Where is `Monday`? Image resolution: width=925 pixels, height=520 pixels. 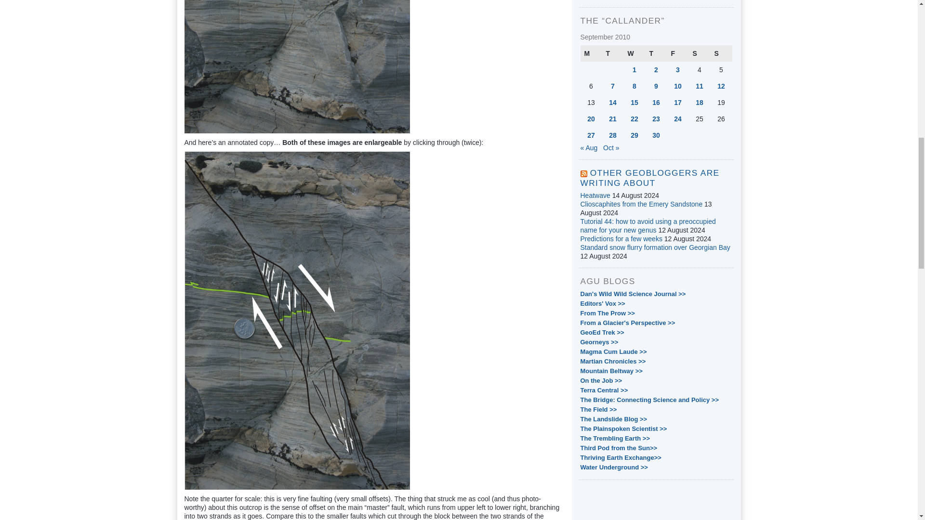
Monday is located at coordinates (591, 53).